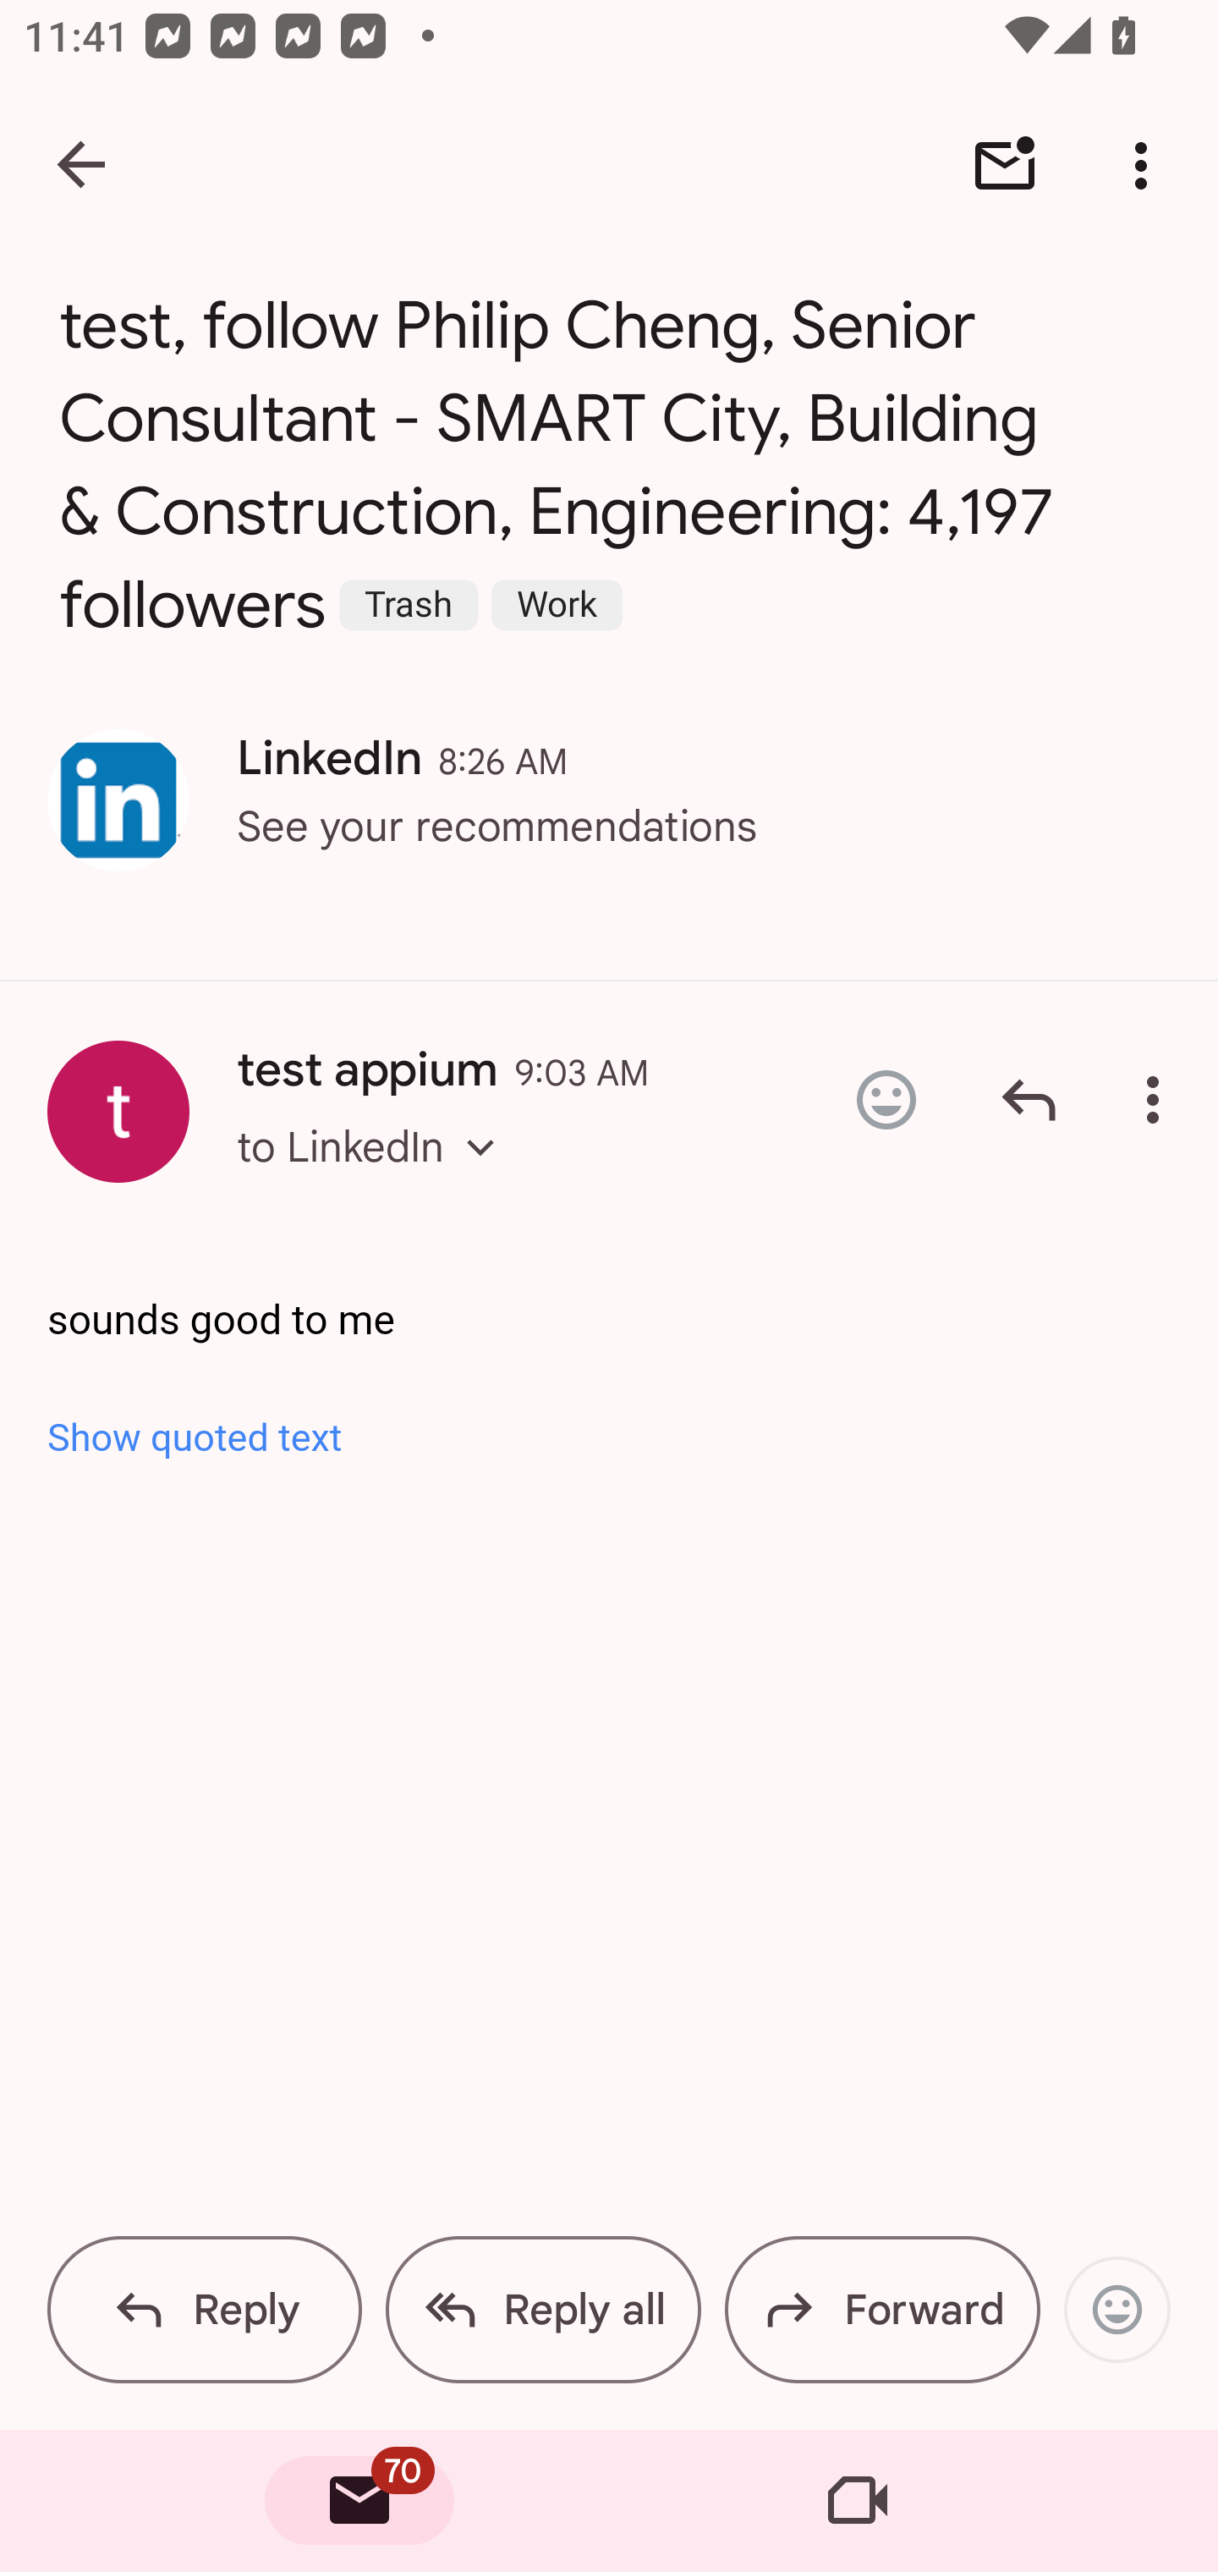  What do you see at coordinates (205, 2310) in the screenshot?
I see `Reply` at bounding box center [205, 2310].